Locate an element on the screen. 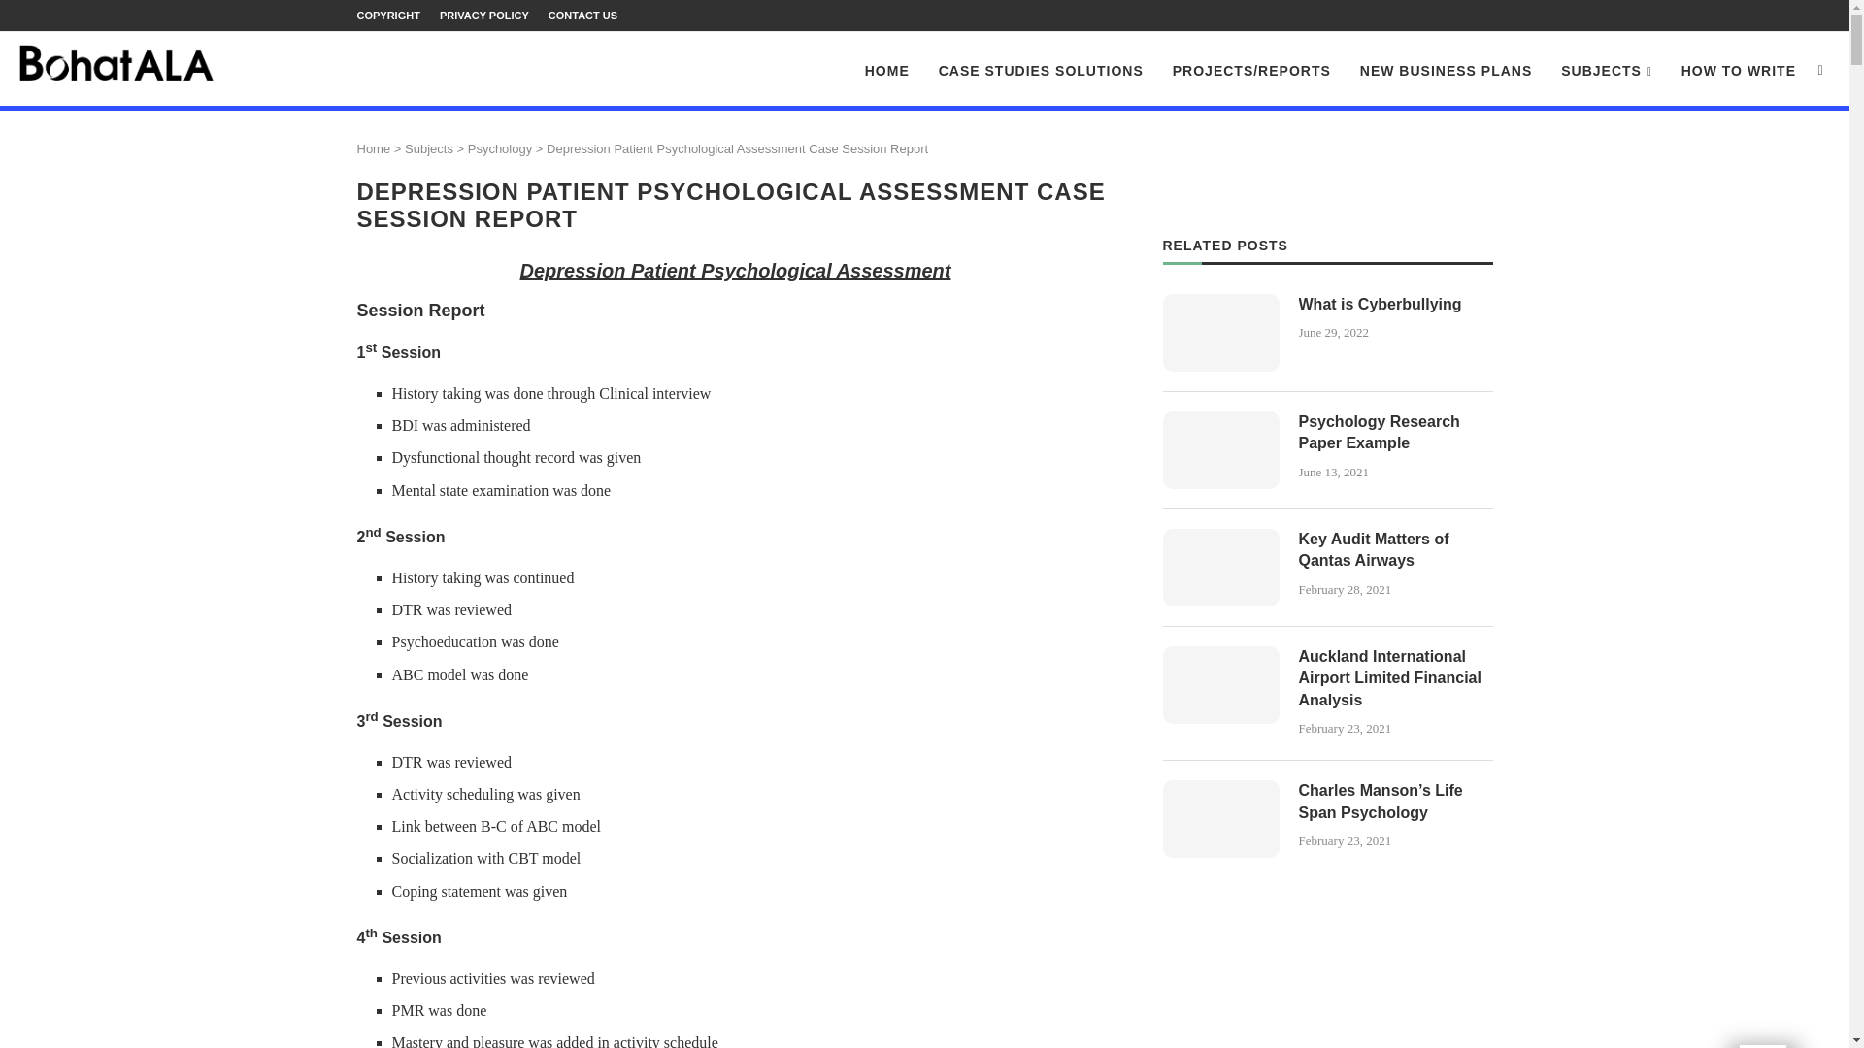 The height and width of the screenshot is (1048, 1864). COPYRIGHT is located at coordinates (388, 16).